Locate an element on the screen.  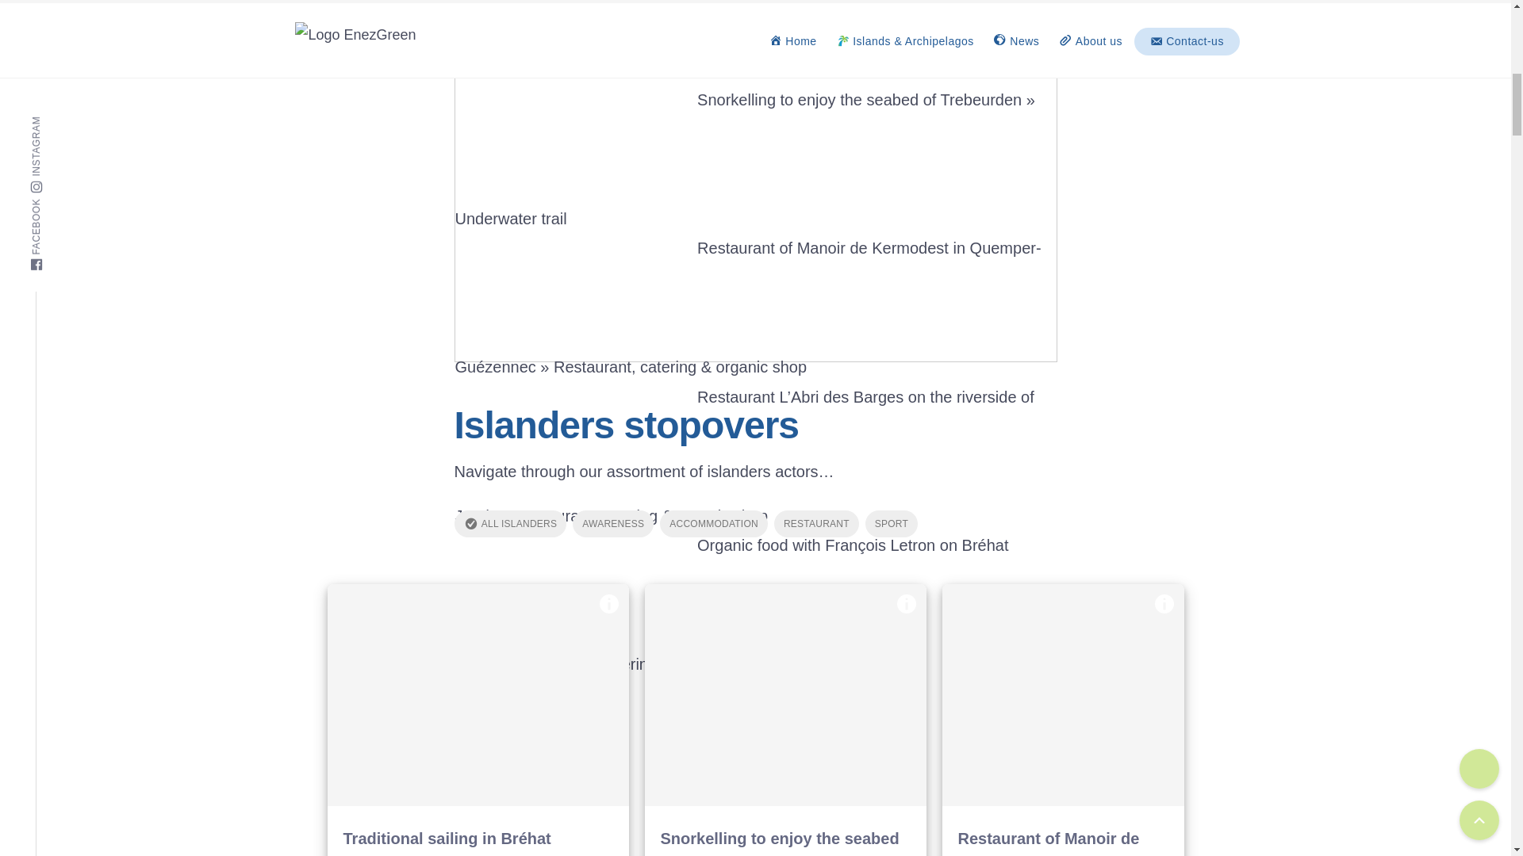
AWARENESS is located at coordinates (612, 523).